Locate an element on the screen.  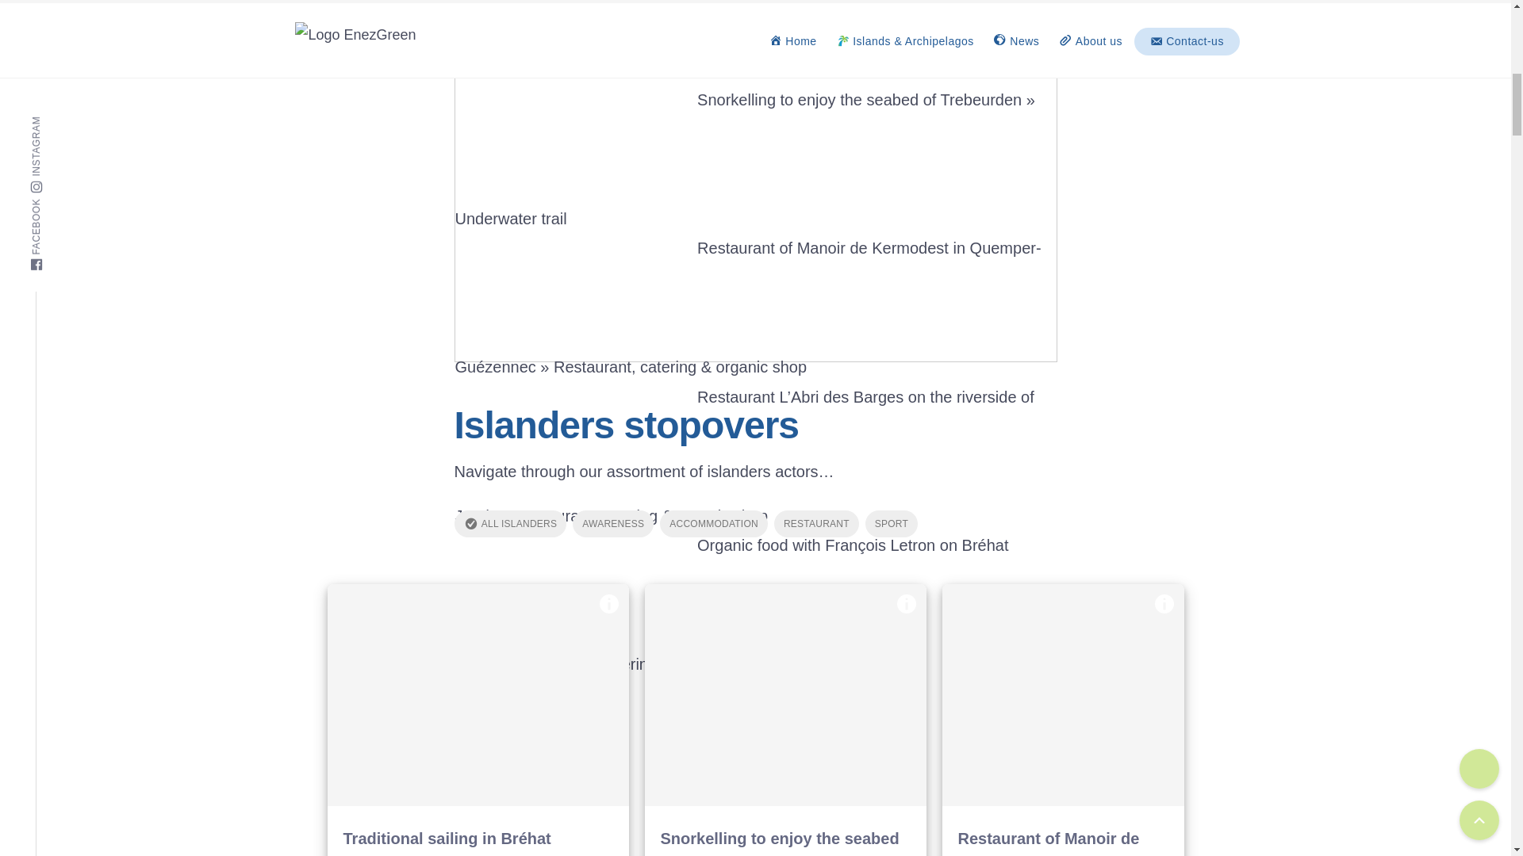
AWARENESS is located at coordinates (612, 523).